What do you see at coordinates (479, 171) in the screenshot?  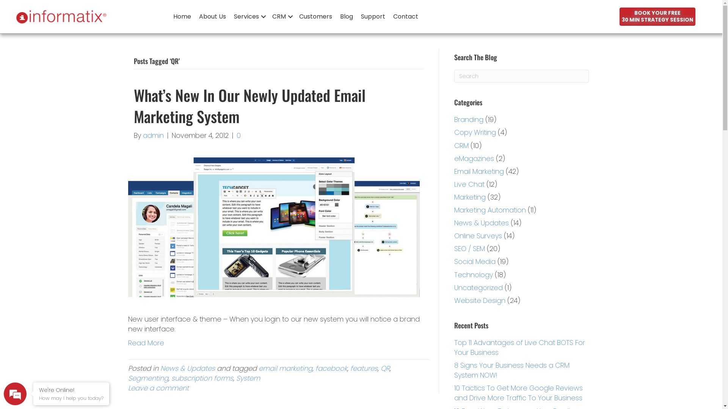 I see `Email Marketing` at bounding box center [479, 171].